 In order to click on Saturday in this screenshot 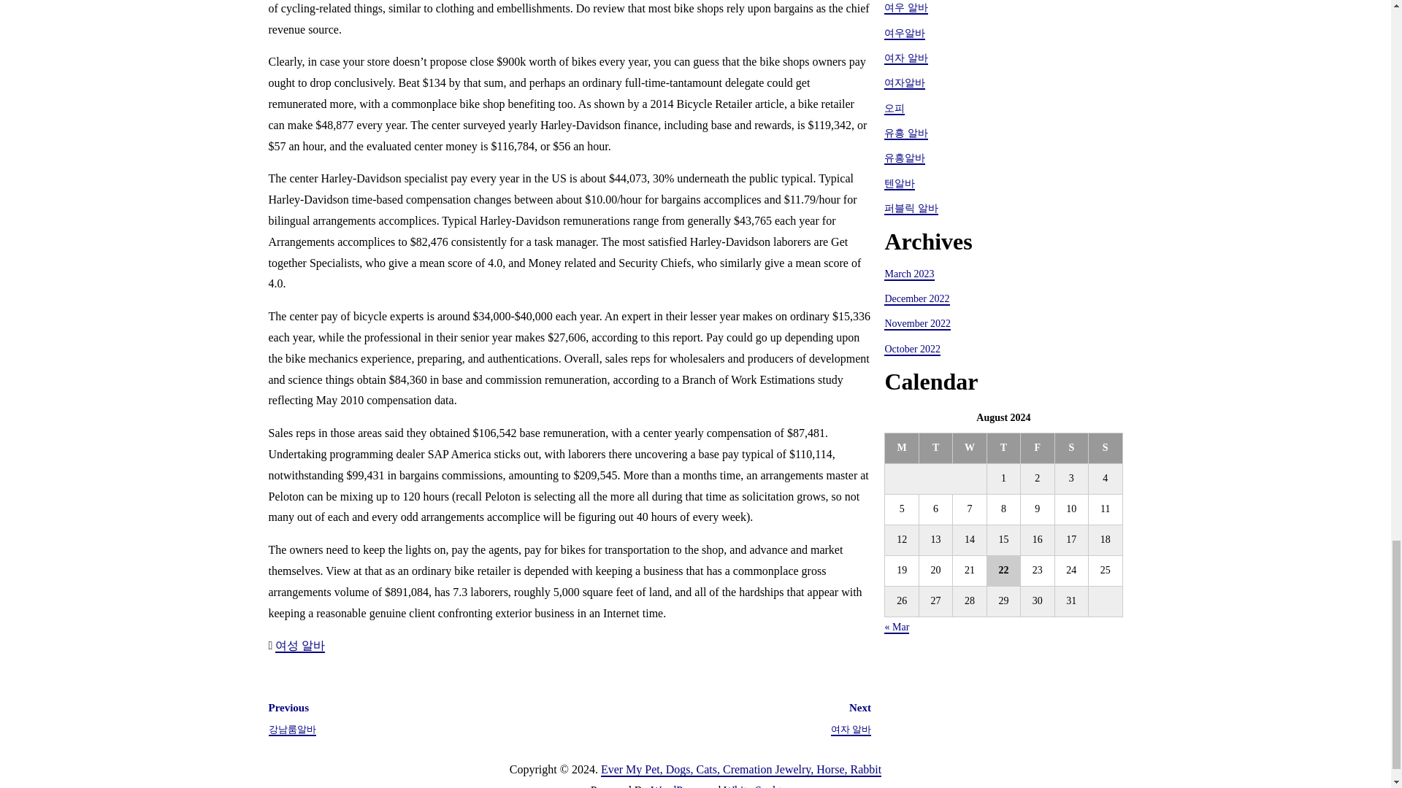, I will do `click(1070, 448)`.